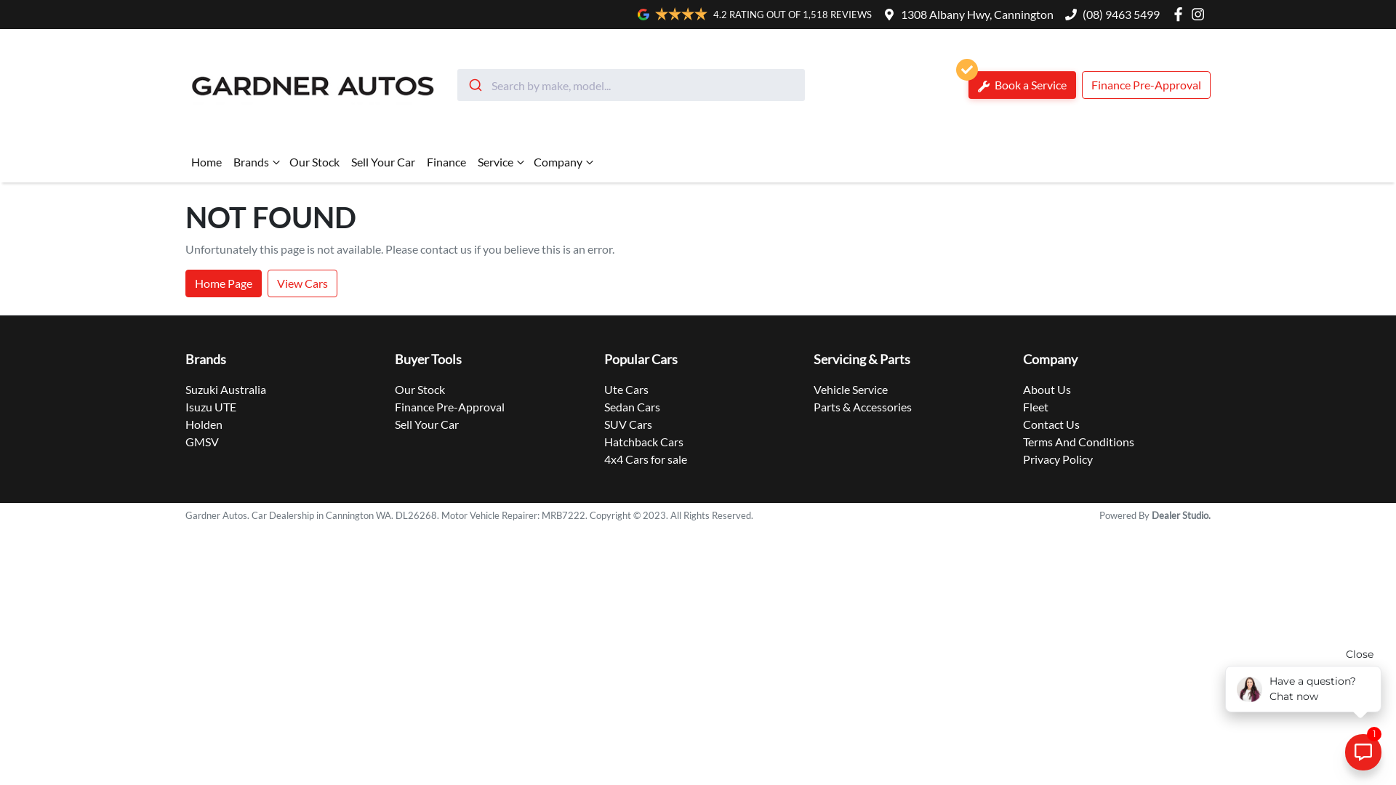 This screenshot has width=1396, height=785. What do you see at coordinates (302, 283) in the screenshot?
I see `View Cars` at bounding box center [302, 283].